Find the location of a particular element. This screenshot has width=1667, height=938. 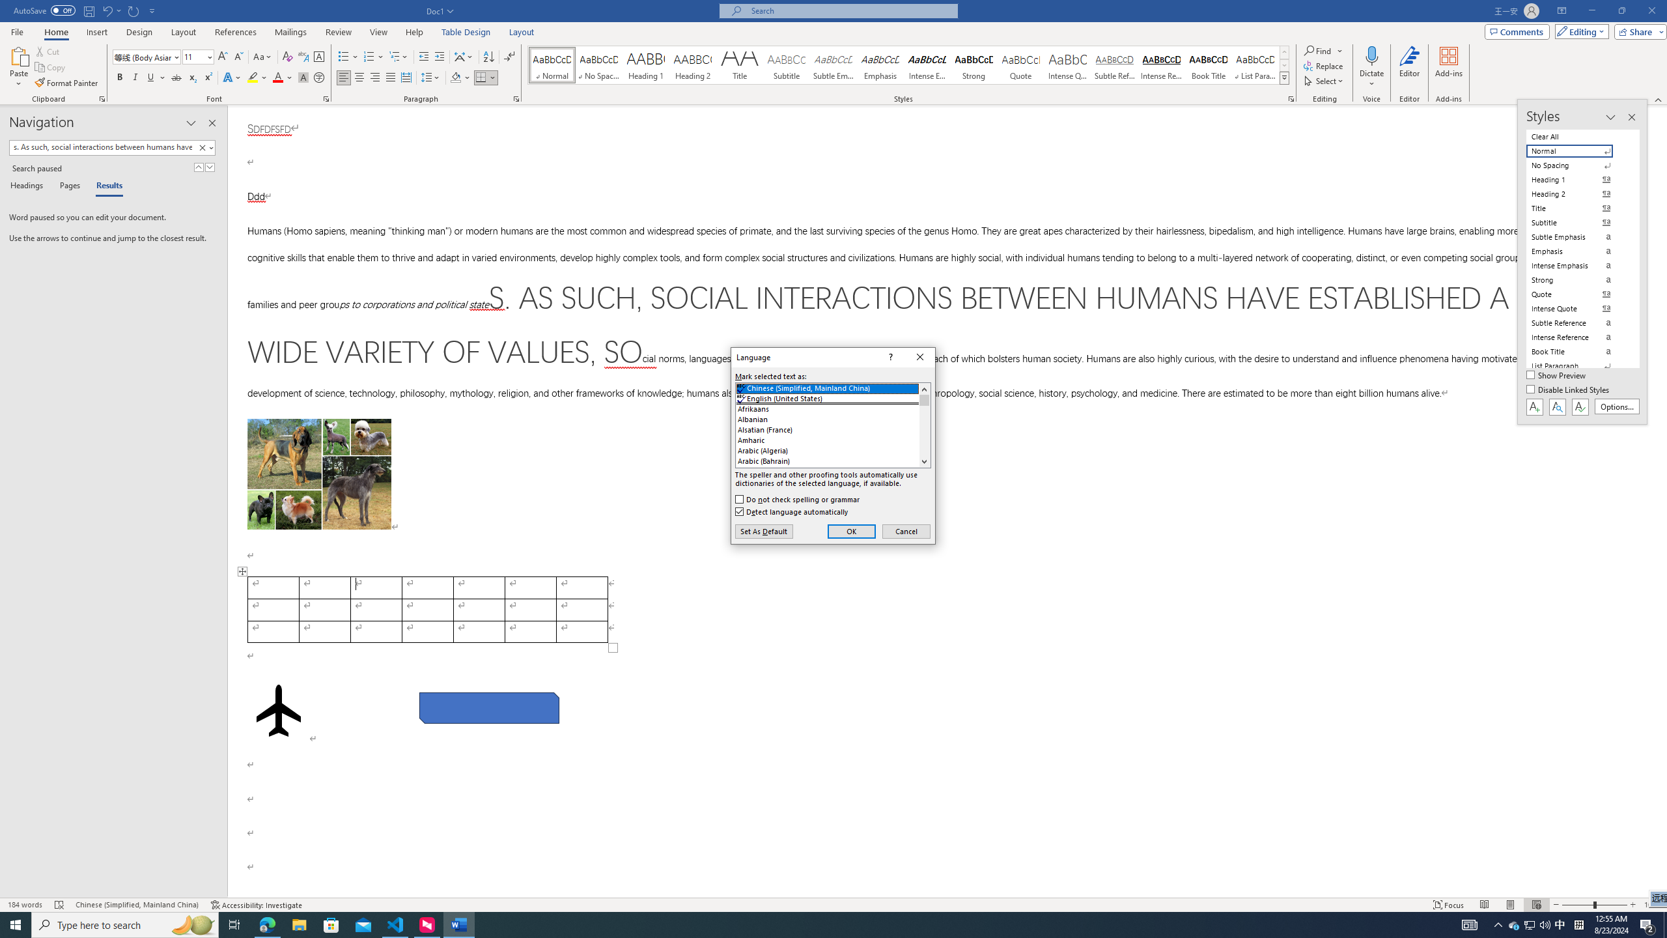

Show Preview is located at coordinates (1558, 376).